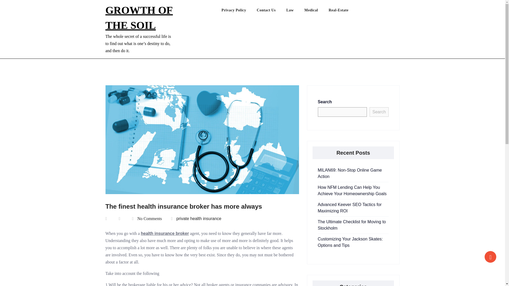 This screenshot has height=286, width=509. I want to click on GROWTH OF THE SOIL, so click(139, 17).